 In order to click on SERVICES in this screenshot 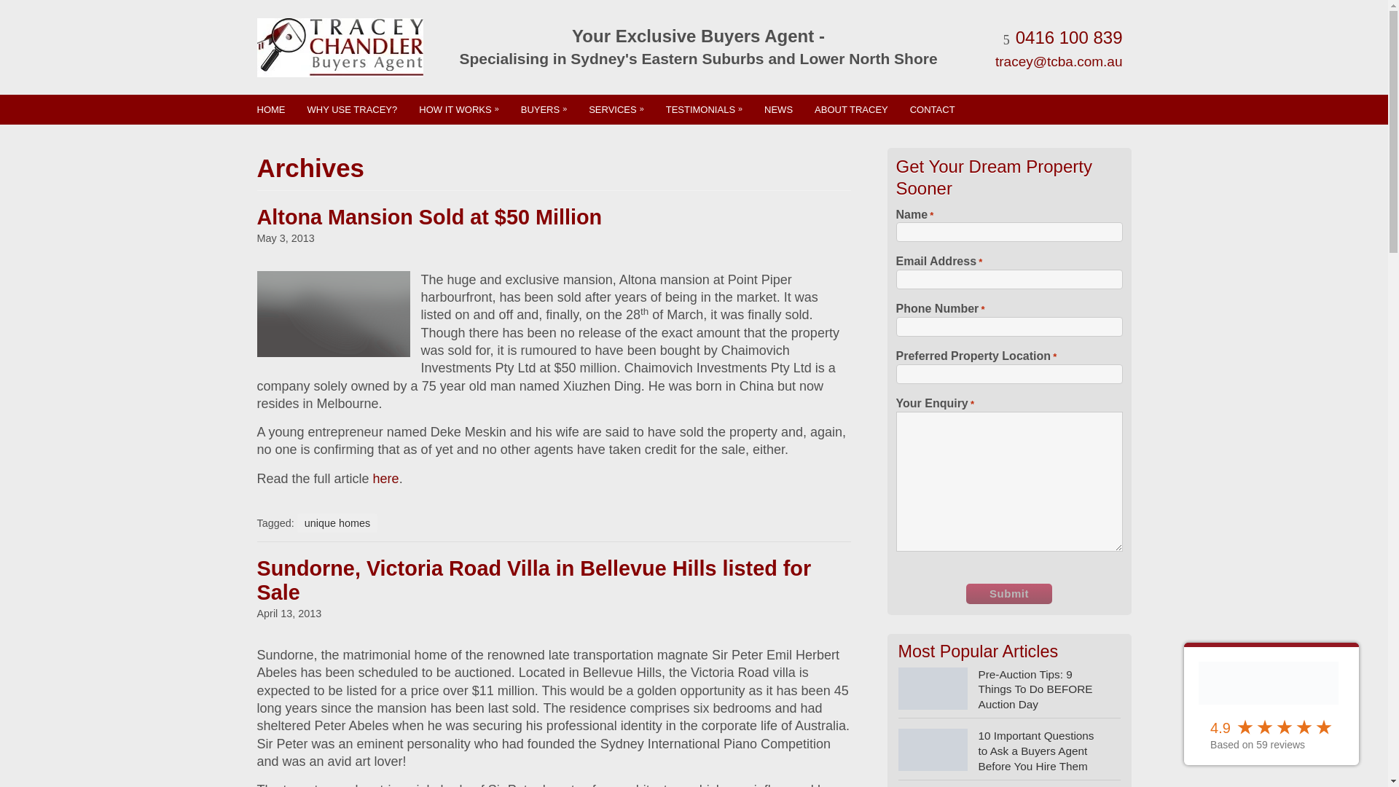, I will do `click(616, 109)`.